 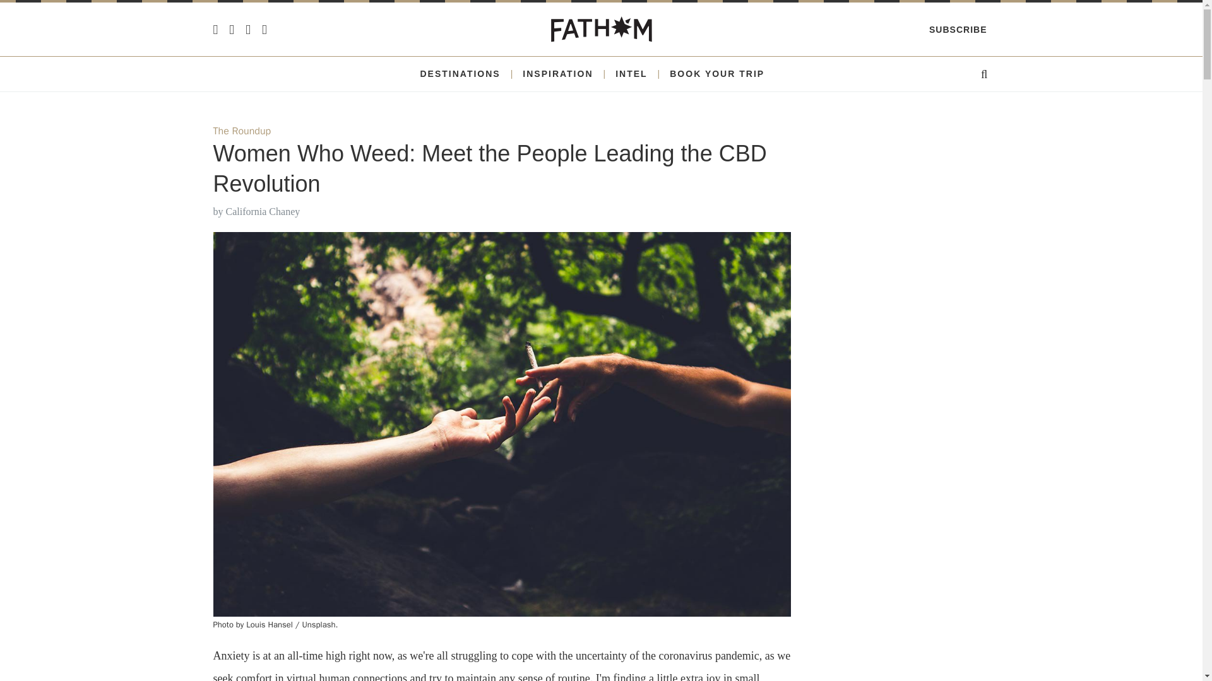 What do you see at coordinates (904, 207) in the screenshot?
I see `3rd party ad content` at bounding box center [904, 207].